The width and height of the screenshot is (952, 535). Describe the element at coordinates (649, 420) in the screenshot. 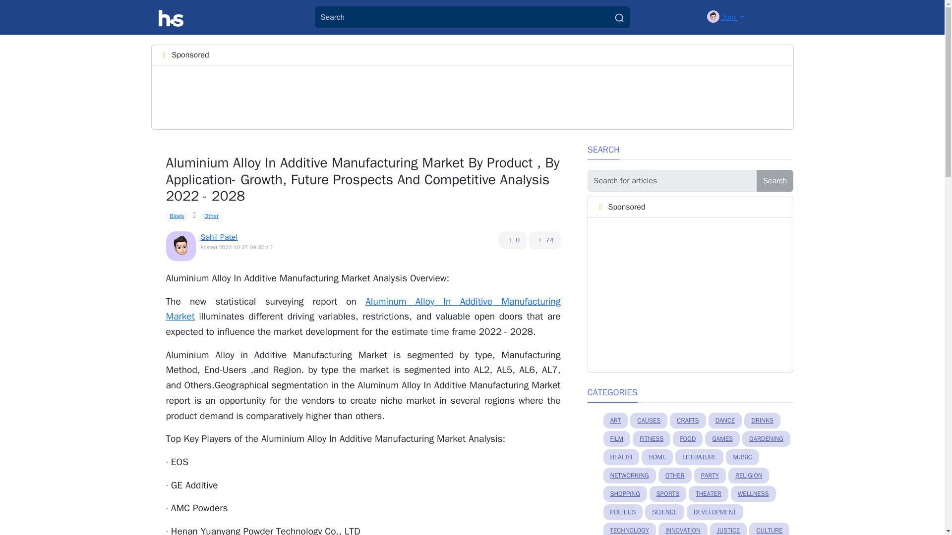

I see `CAUSES` at that location.